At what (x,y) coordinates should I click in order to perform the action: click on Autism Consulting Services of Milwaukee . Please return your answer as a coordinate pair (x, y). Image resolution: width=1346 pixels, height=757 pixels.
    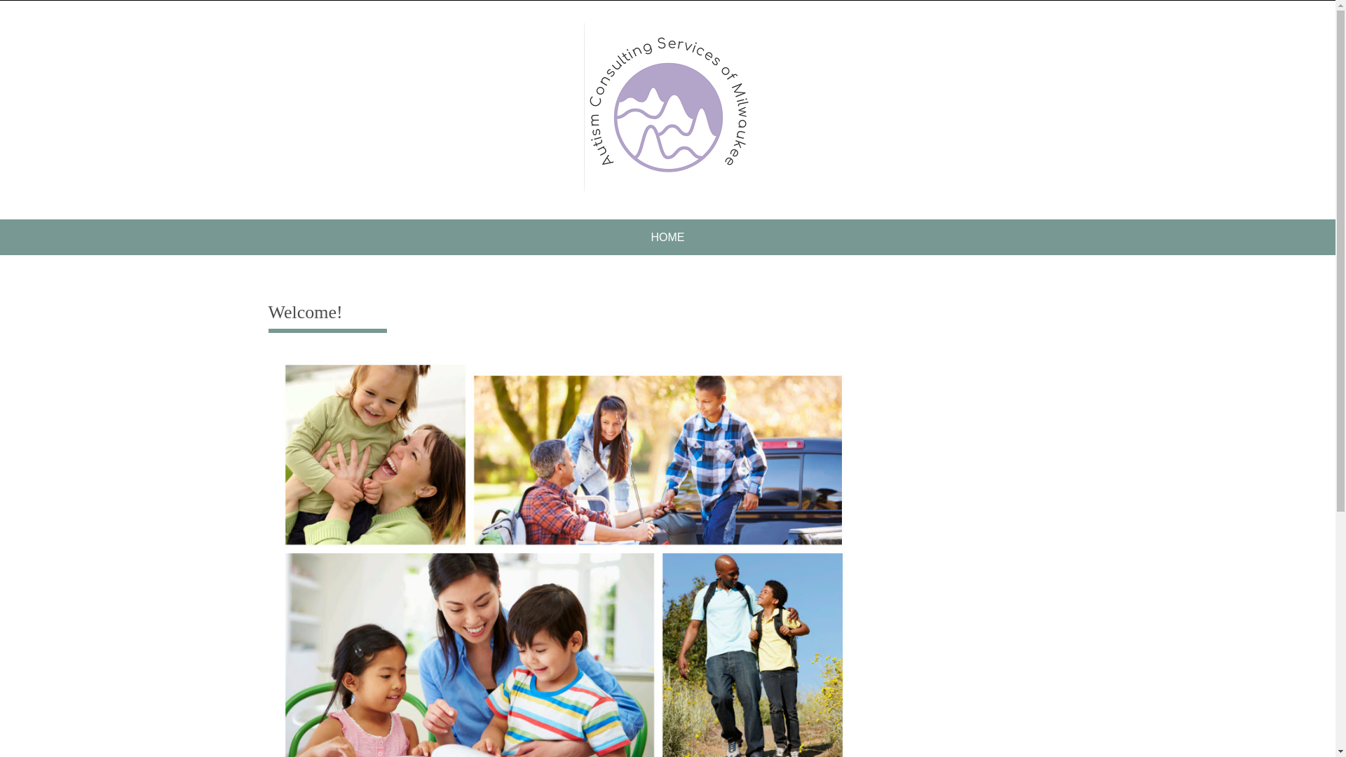
    Looking at the image, I should click on (667, 107).